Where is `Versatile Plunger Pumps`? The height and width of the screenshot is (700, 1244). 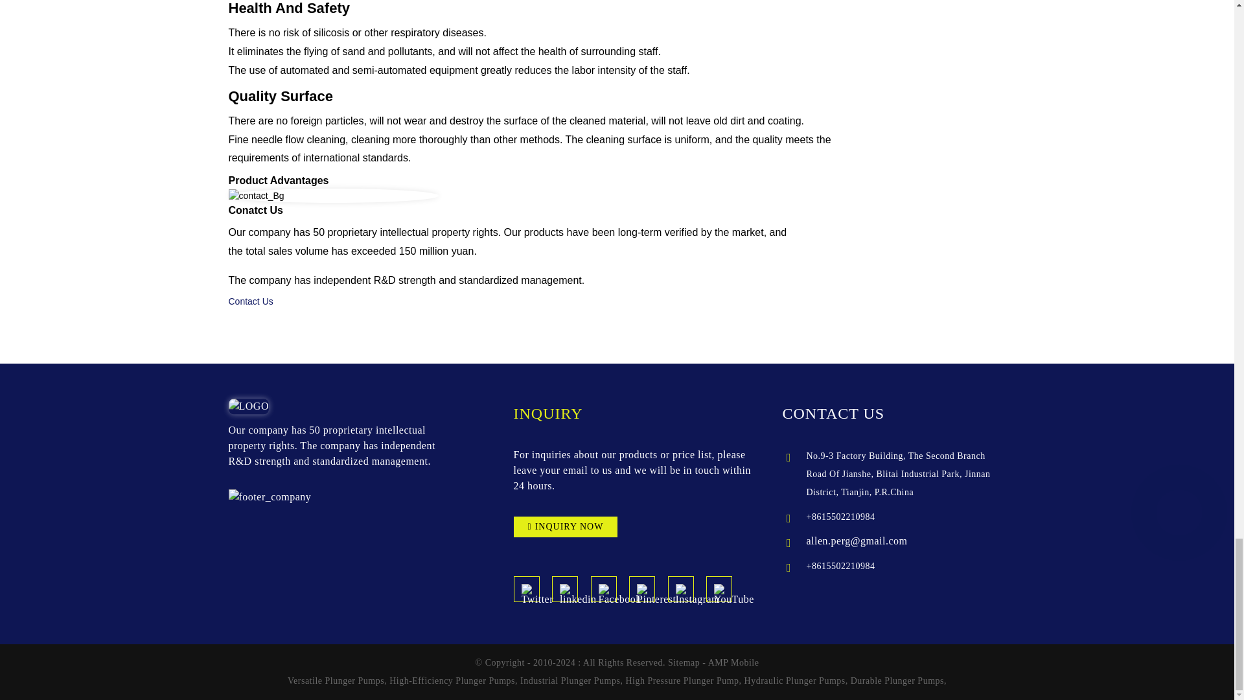
Versatile Plunger Pumps is located at coordinates (336, 681).